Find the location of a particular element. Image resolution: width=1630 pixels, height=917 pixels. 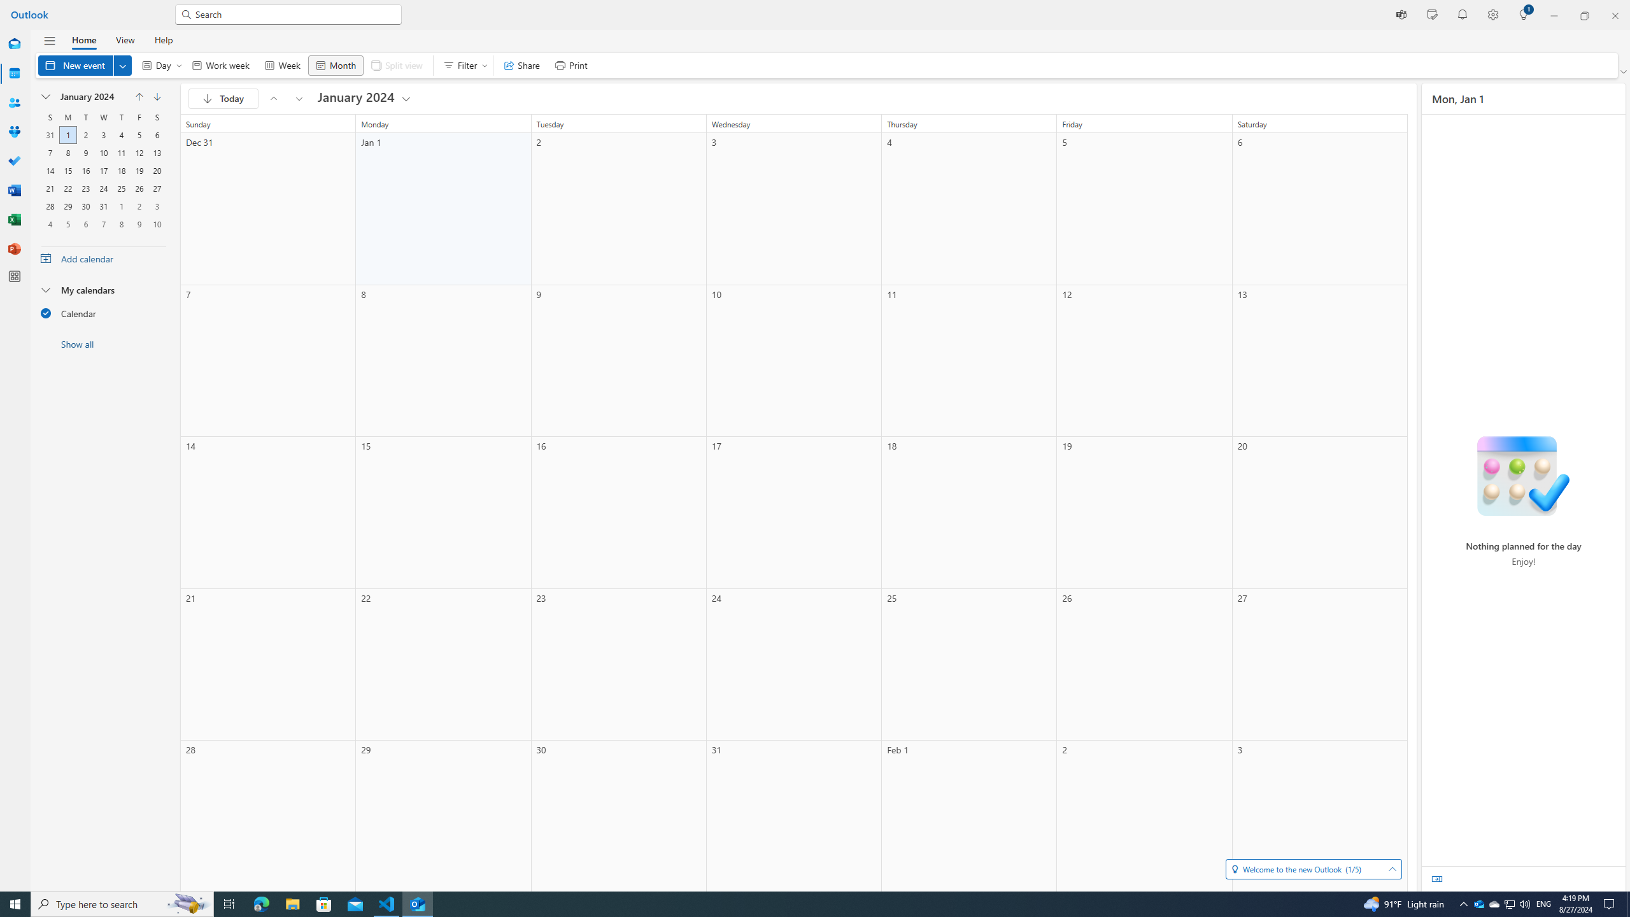

Go to next month February 2024 is located at coordinates (299, 99).